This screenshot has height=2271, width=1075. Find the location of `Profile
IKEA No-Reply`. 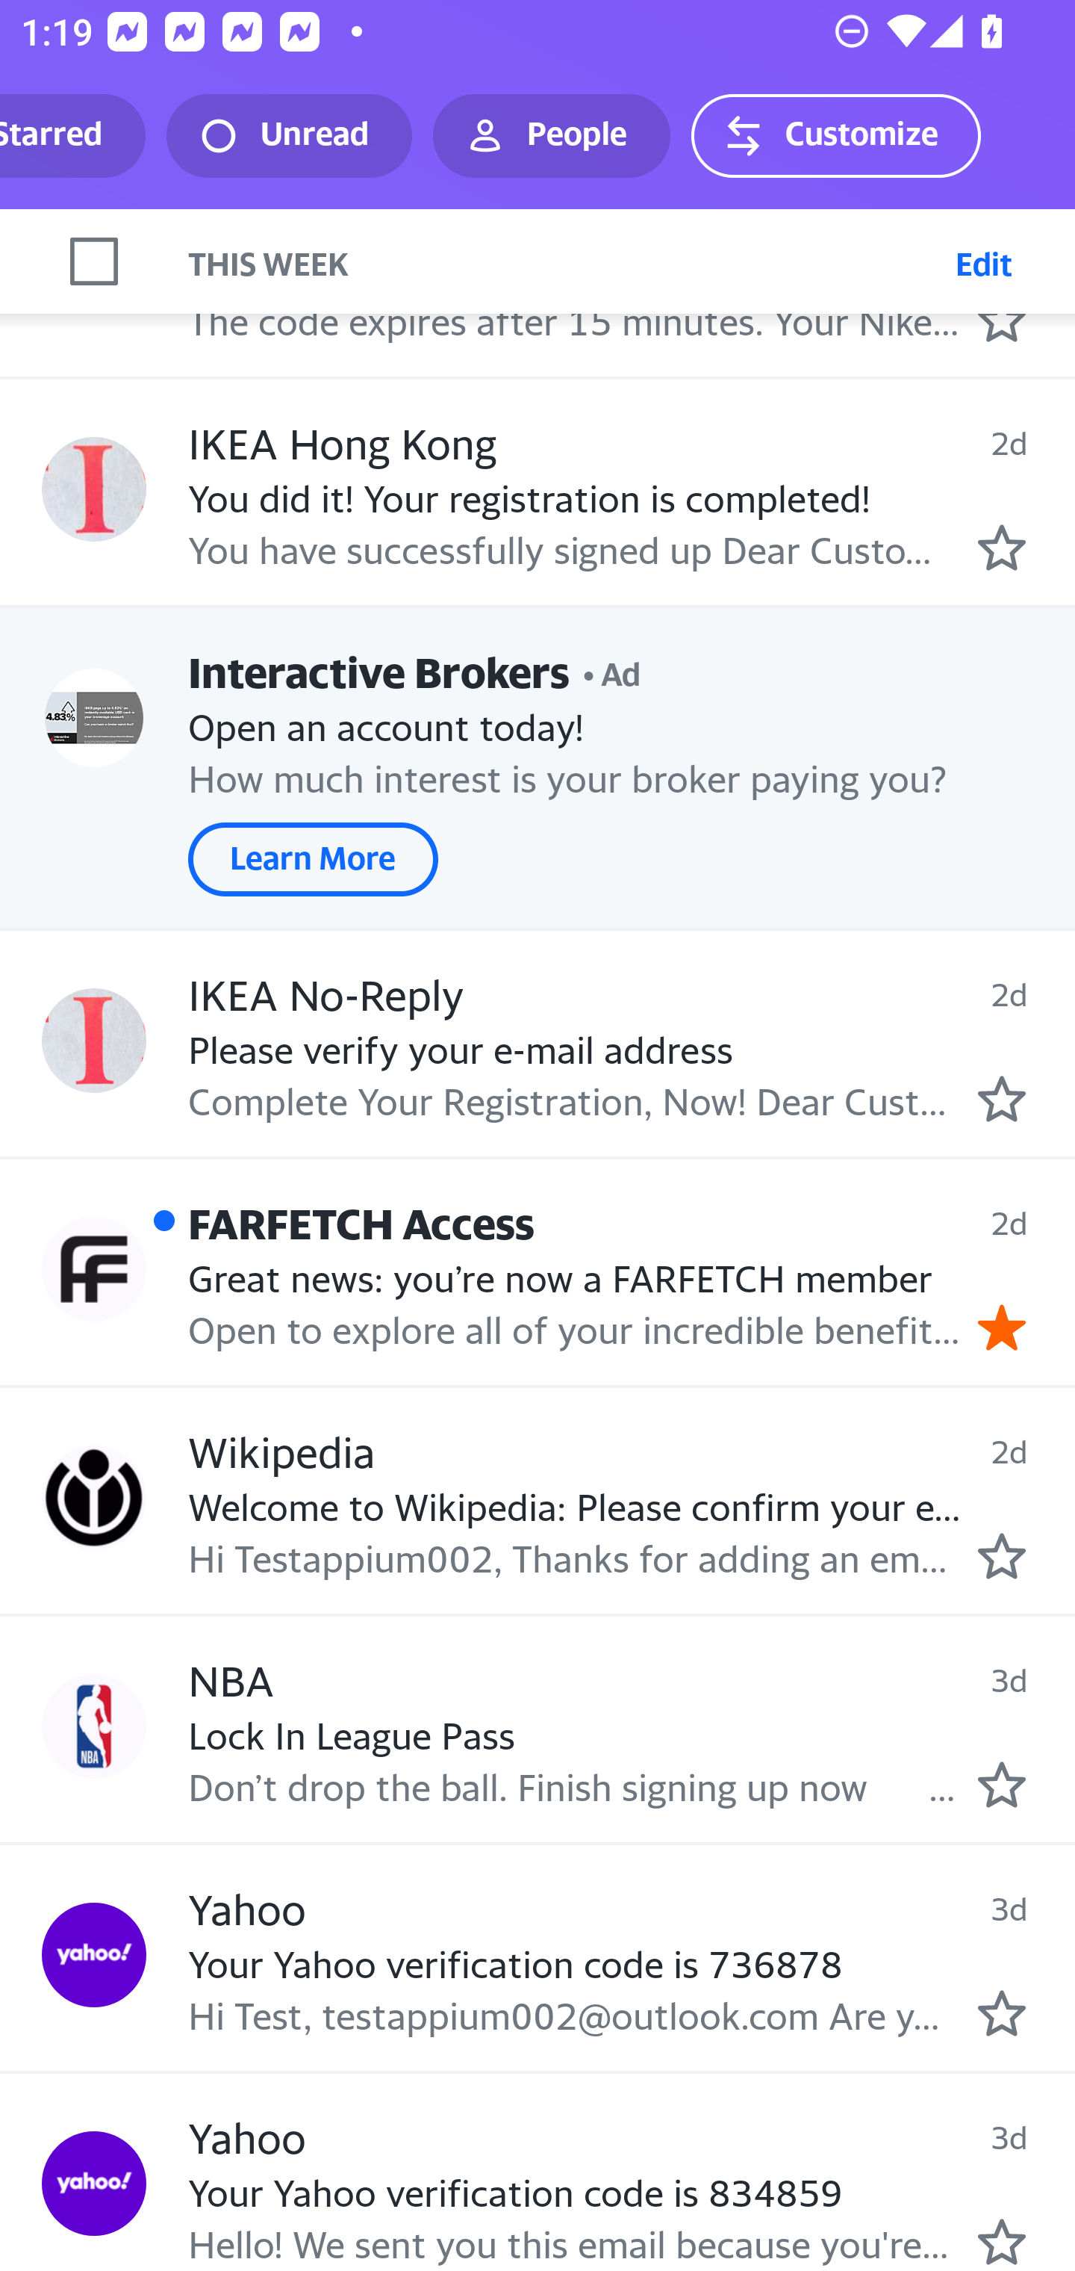

Profile
IKEA No-Reply is located at coordinates (94, 1040).